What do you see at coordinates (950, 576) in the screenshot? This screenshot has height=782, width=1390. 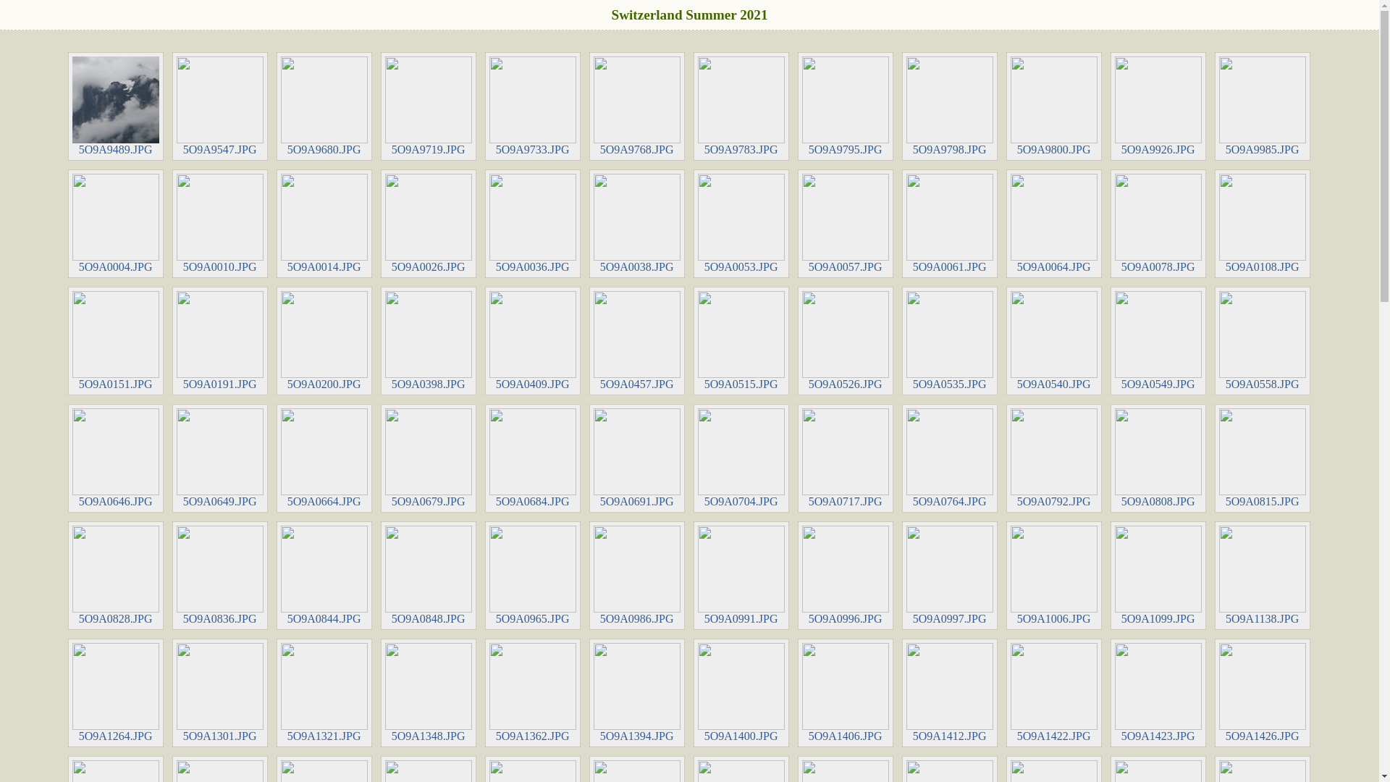 I see `5O9A0997.JPG` at bounding box center [950, 576].